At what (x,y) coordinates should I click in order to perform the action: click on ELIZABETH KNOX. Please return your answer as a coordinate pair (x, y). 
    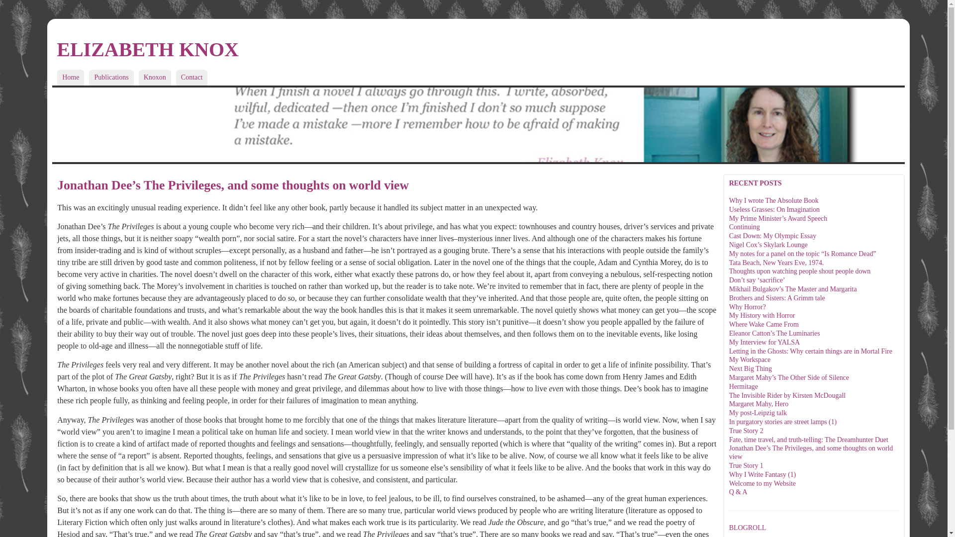
    Looking at the image, I should click on (147, 49).